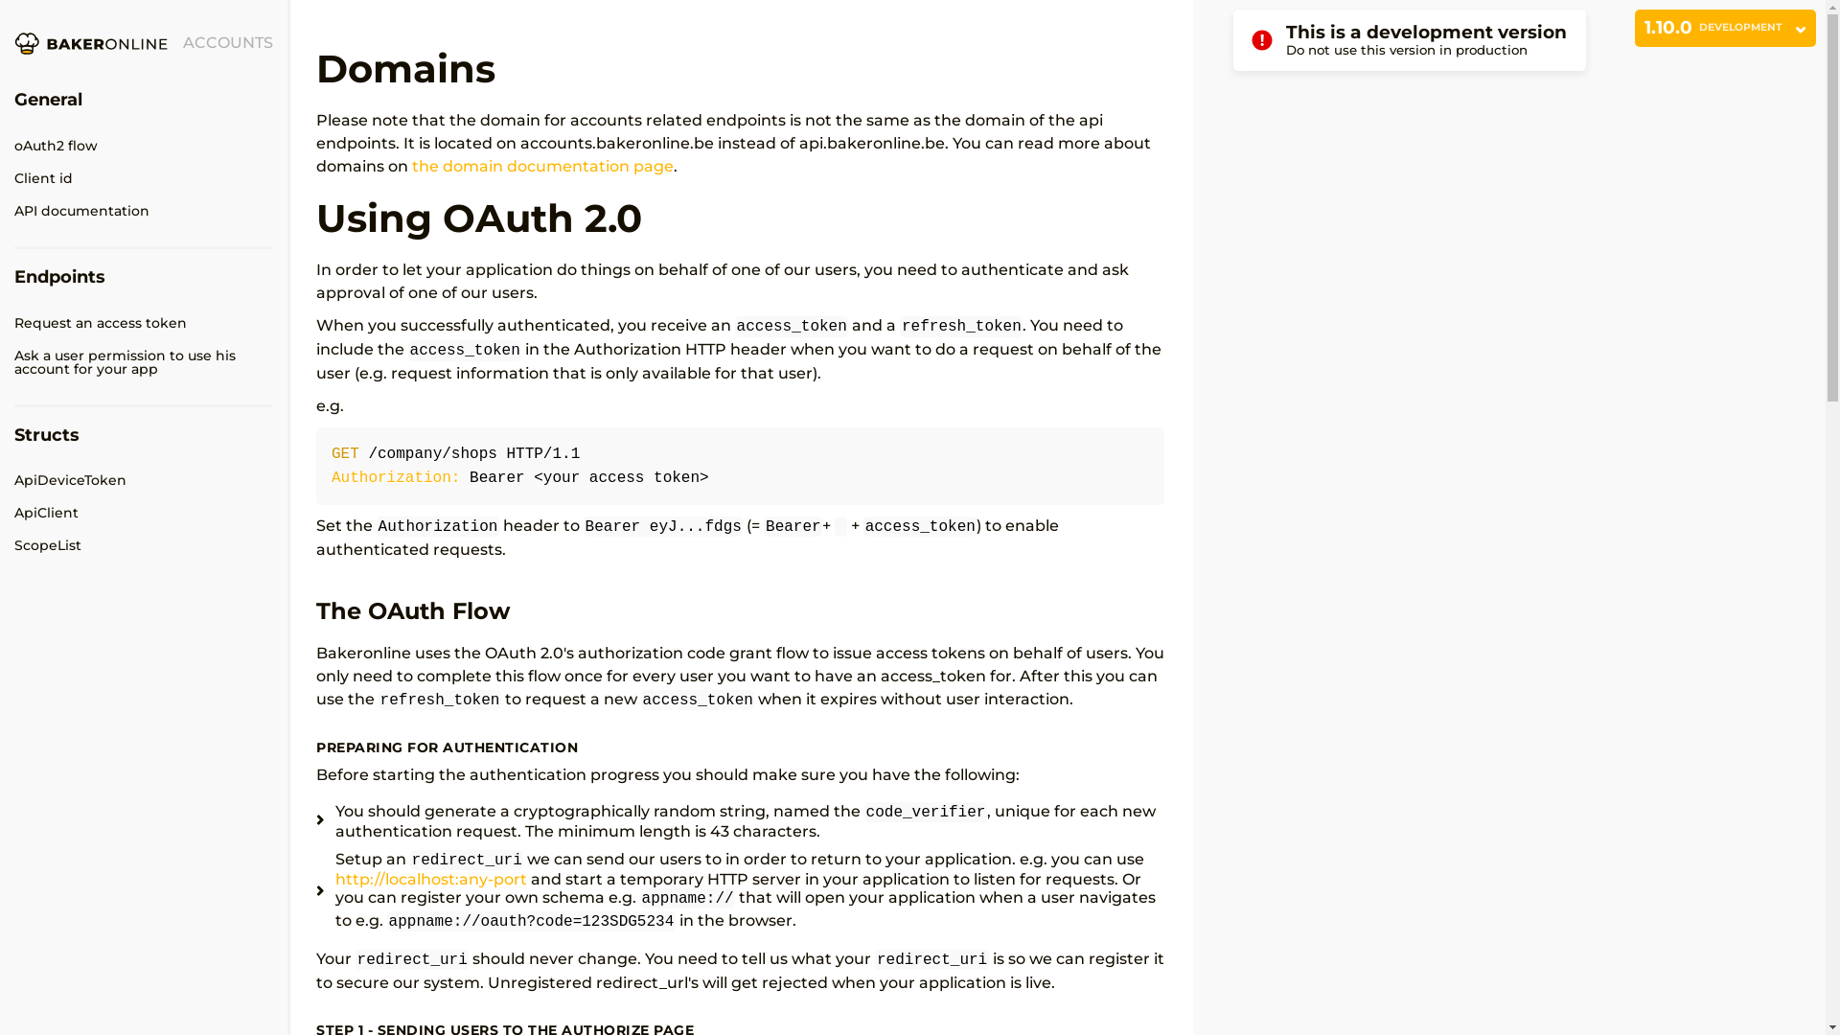 This screenshot has height=1035, width=1840. I want to click on ApiClient, so click(144, 513).